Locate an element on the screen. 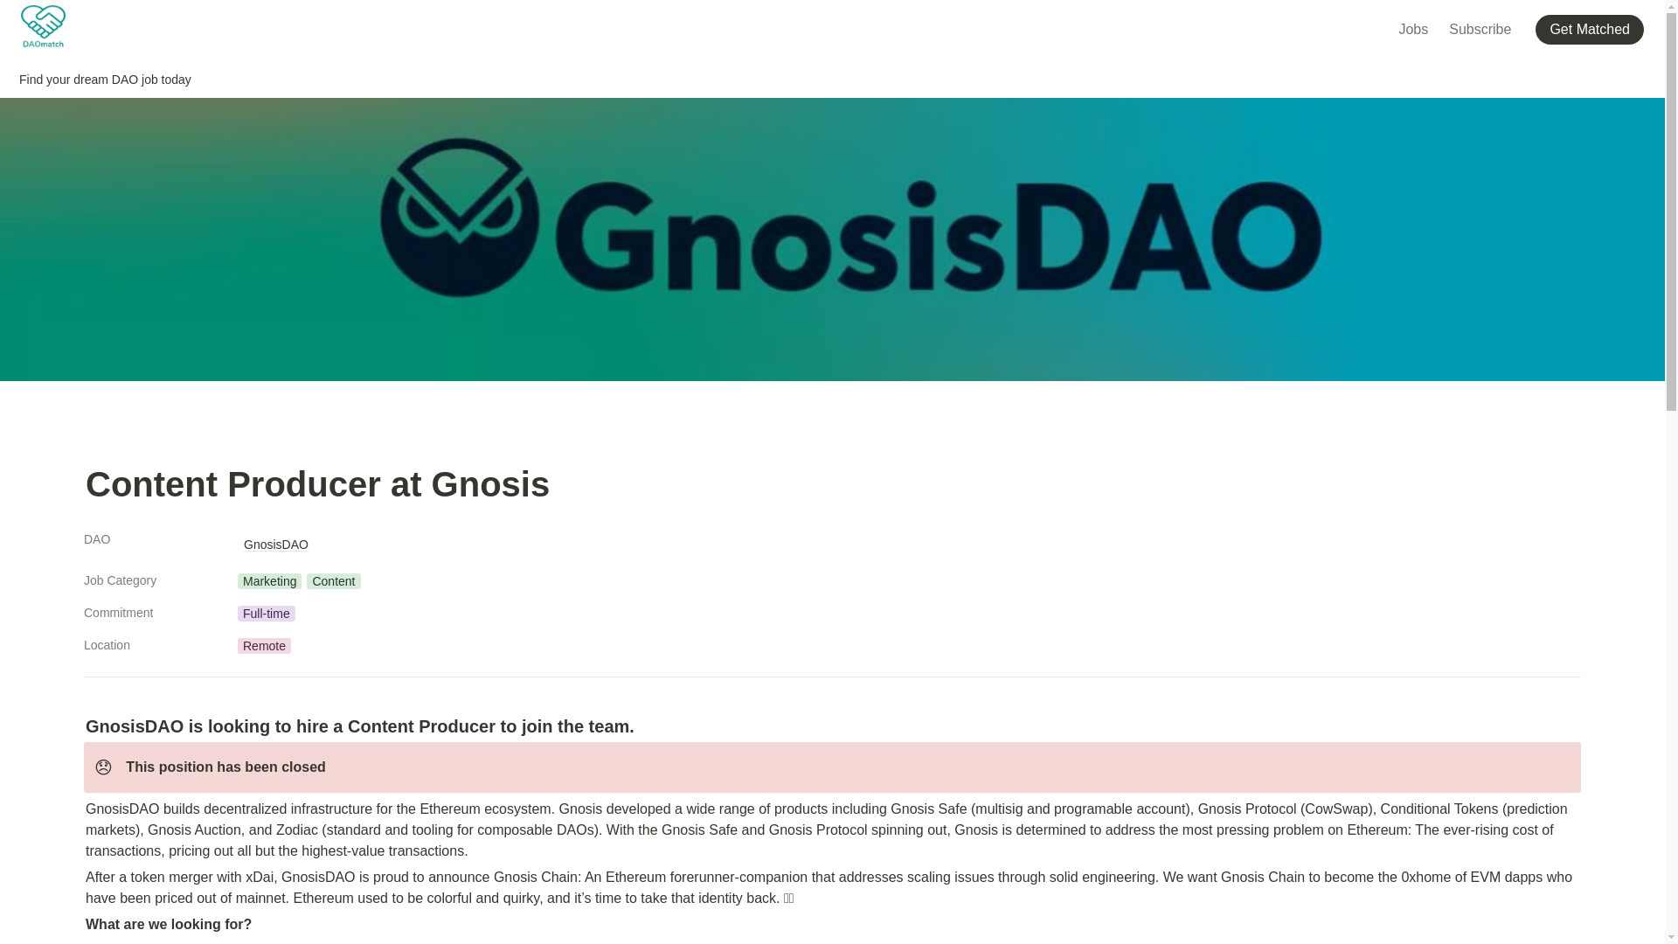 Image resolution: width=1678 pixels, height=944 pixels. Find your dream DAO job today is located at coordinates (105, 80).